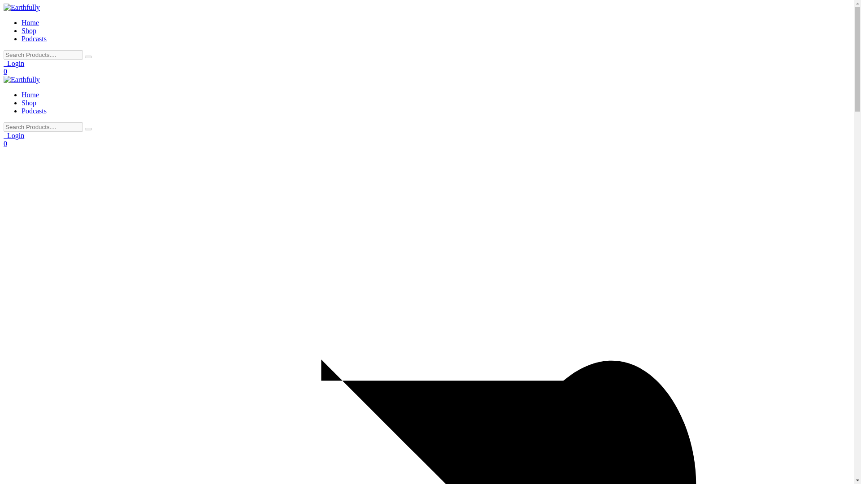  I want to click on Home, so click(30, 95).